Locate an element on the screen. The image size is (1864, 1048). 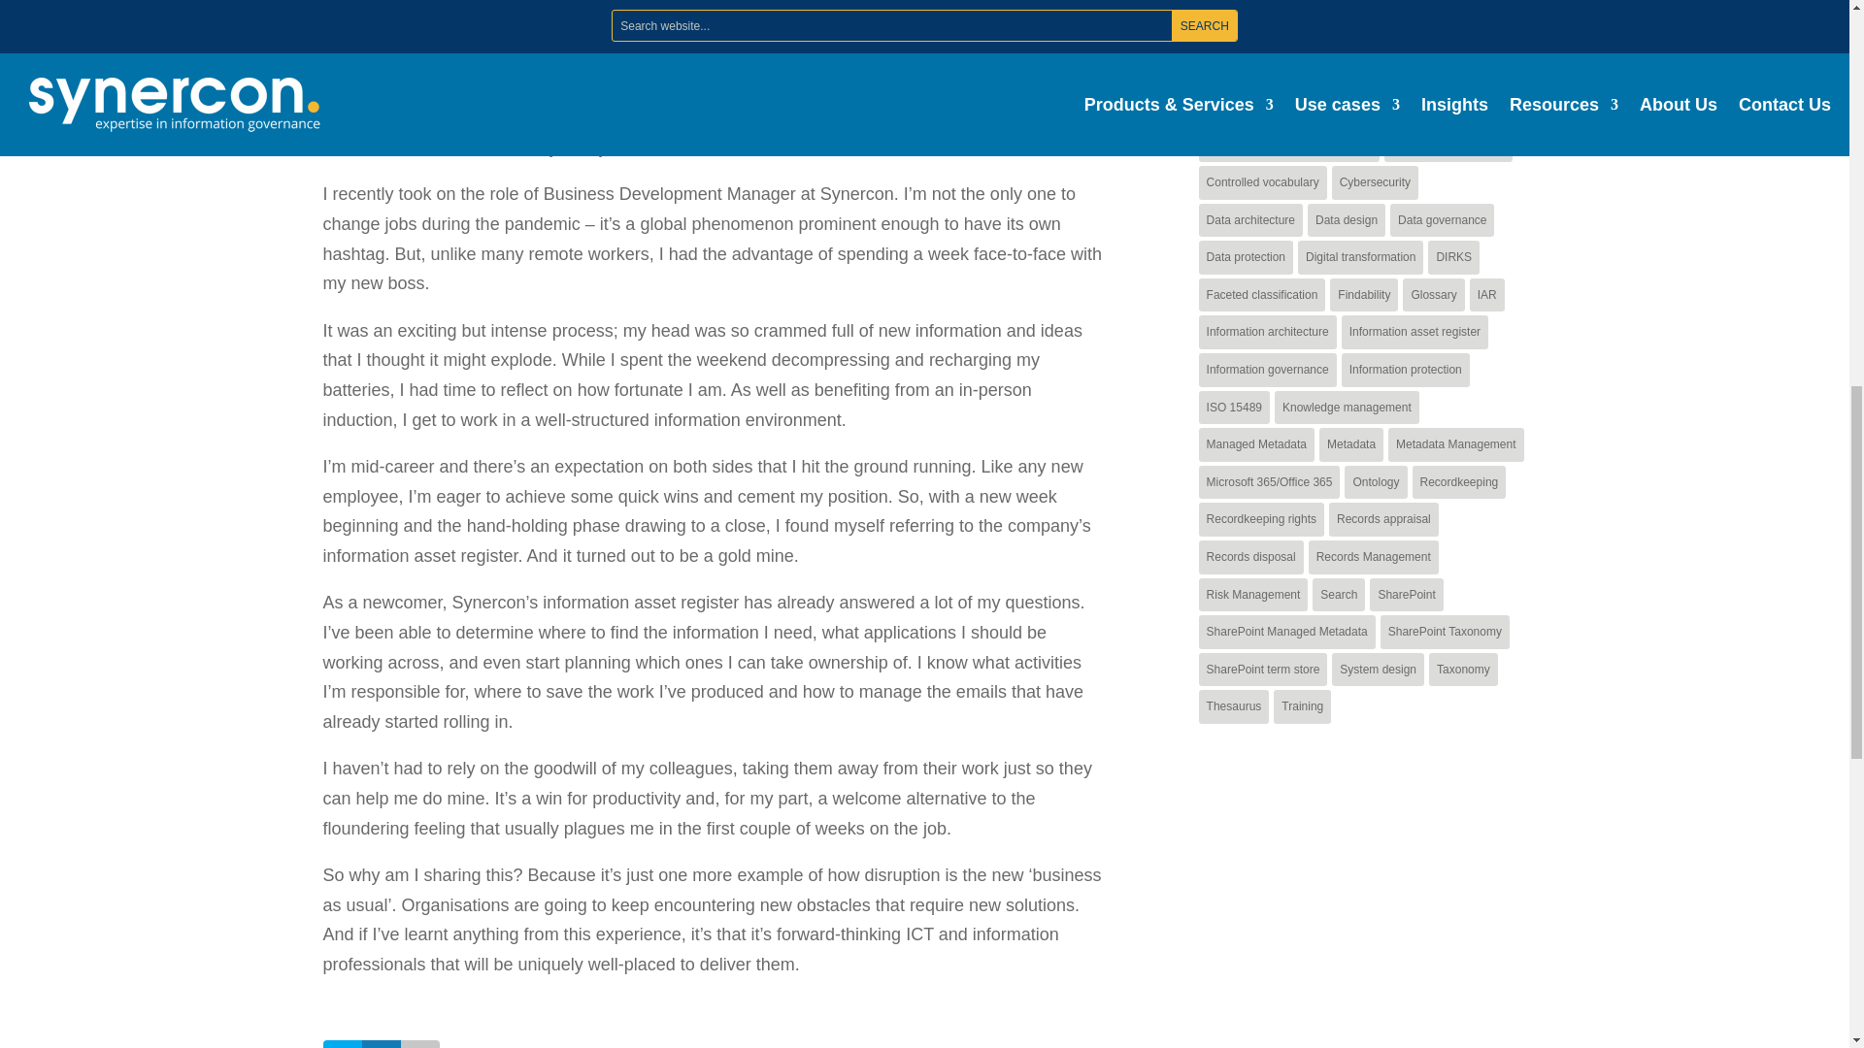
Search is located at coordinates (1495, 2).